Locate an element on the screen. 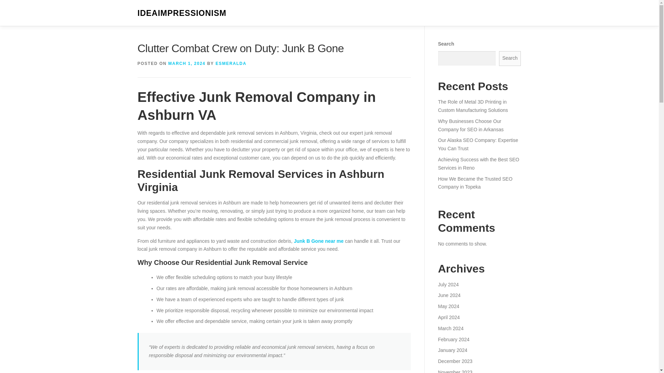 Image resolution: width=664 pixels, height=373 pixels. November 2023 is located at coordinates (455, 371).